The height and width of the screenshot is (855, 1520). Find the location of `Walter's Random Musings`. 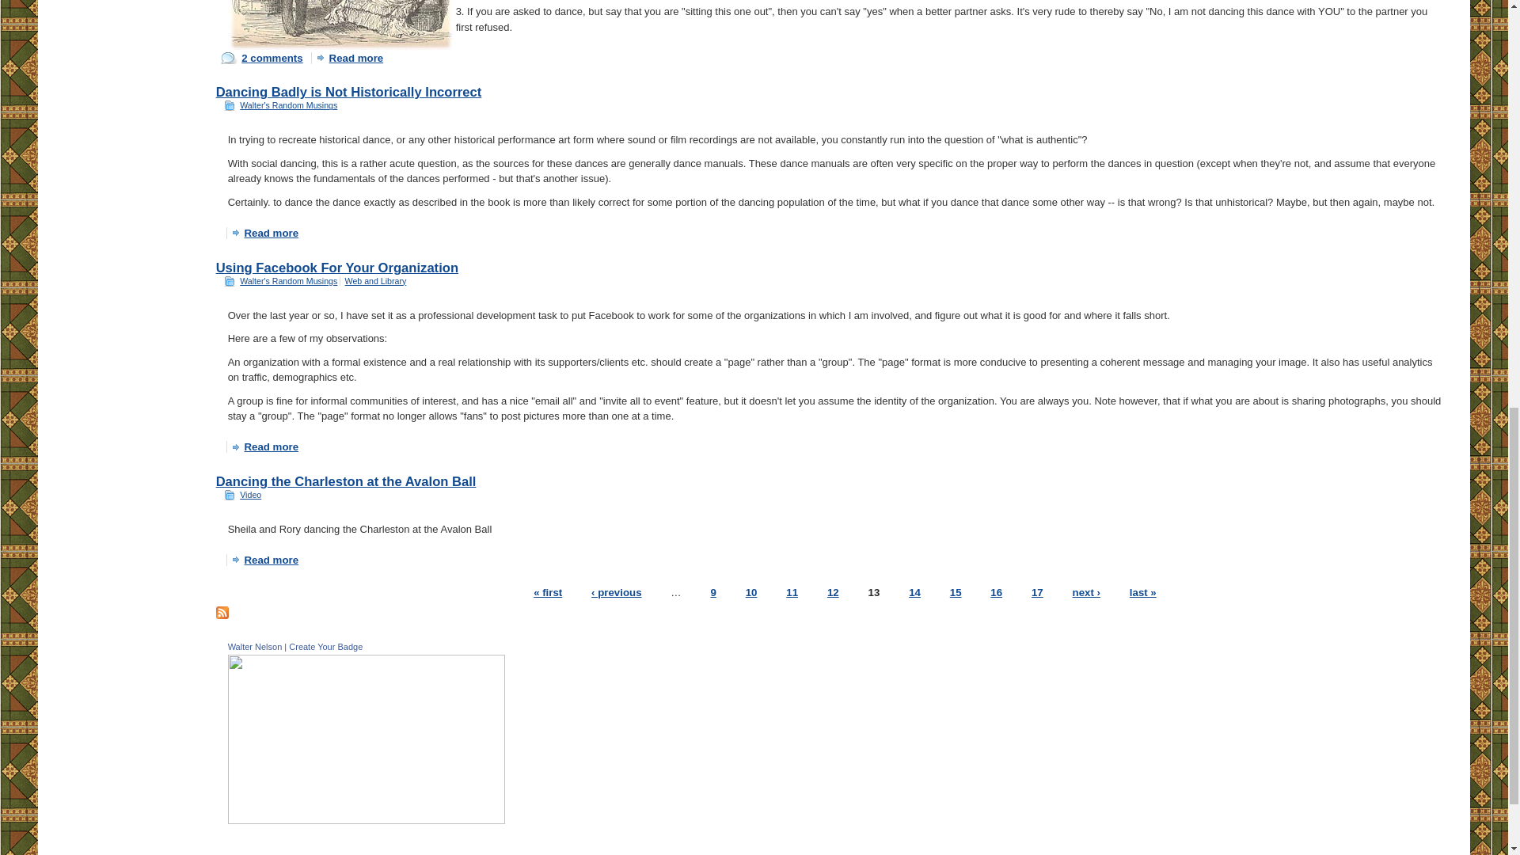

Walter's Random Musings is located at coordinates (288, 279).